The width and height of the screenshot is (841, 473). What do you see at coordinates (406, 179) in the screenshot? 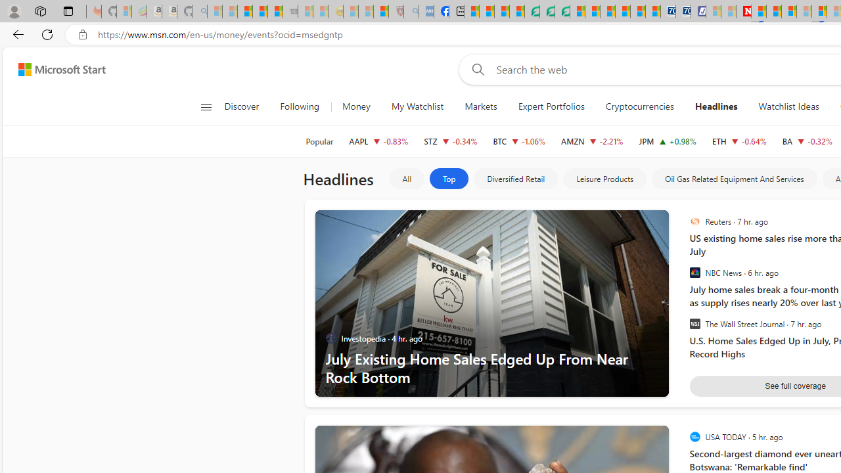
I see `All` at bounding box center [406, 179].